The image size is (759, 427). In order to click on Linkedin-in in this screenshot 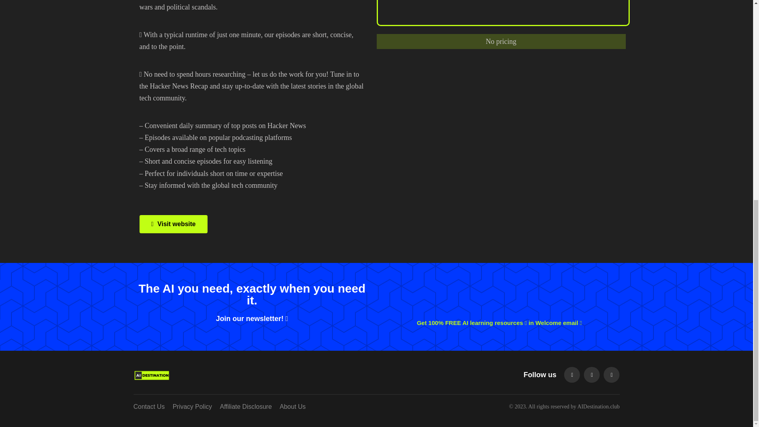, I will do `click(572, 374)`.